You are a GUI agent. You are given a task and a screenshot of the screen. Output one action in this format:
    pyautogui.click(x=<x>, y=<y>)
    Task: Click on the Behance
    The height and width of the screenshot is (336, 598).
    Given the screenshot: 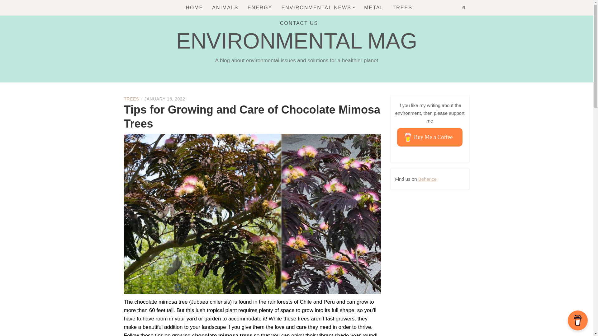 What is the action you would take?
    pyautogui.click(x=427, y=179)
    